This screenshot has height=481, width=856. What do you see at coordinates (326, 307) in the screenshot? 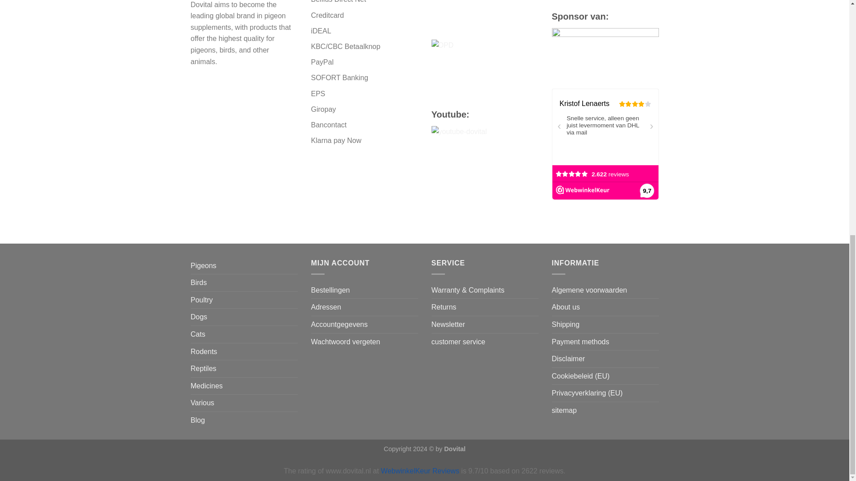
I see `Adressen` at bounding box center [326, 307].